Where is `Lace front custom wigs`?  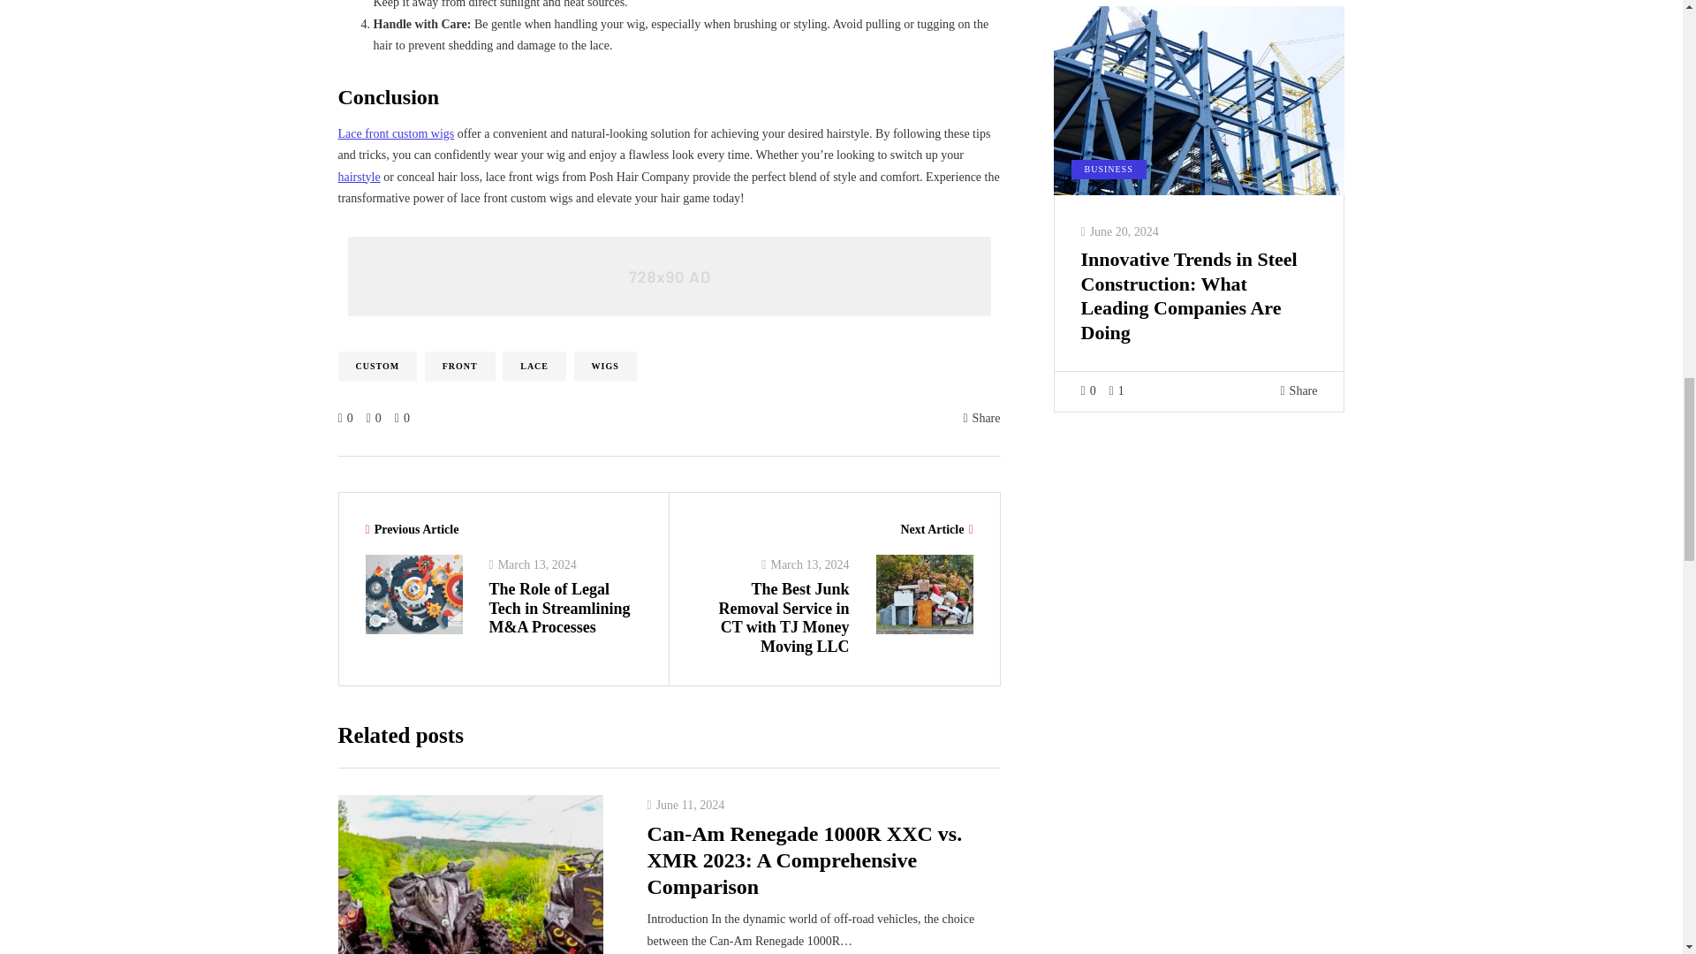 Lace front custom wigs is located at coordinates (396, 132).